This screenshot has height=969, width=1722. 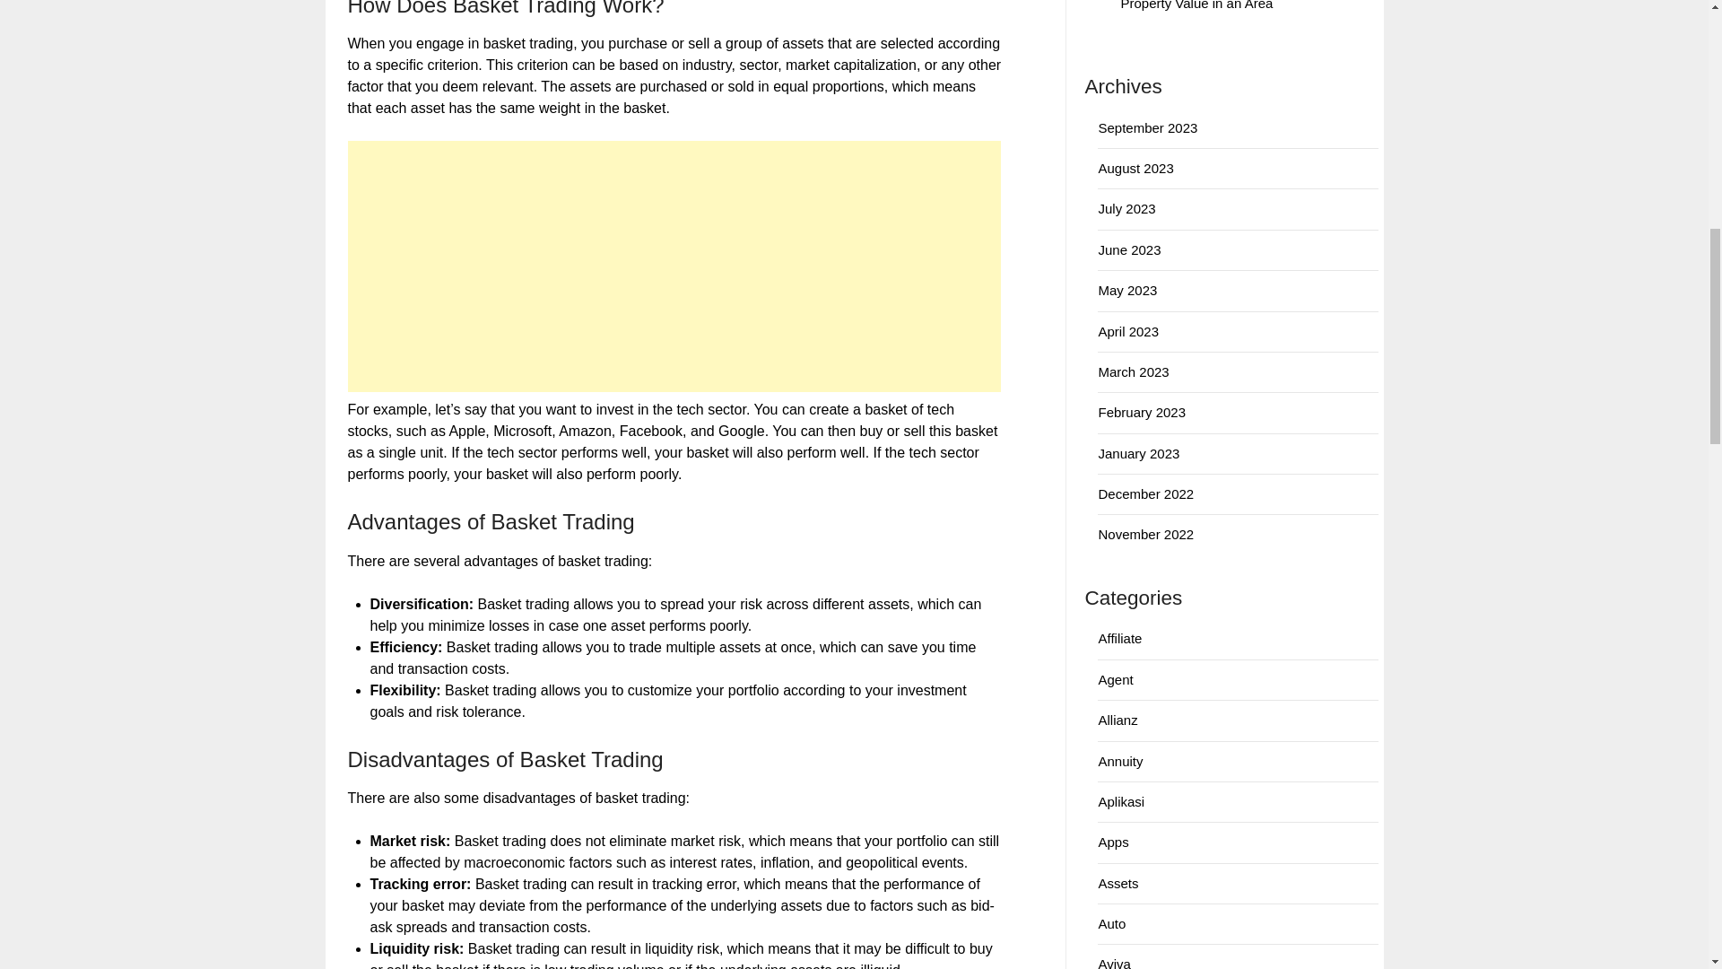 I want to click on February 2023, so click(x=1142, y=412).